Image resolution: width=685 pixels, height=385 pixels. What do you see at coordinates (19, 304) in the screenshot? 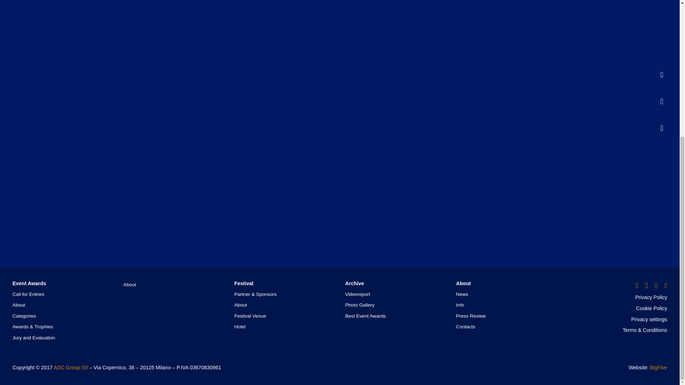
I see `About` at bounding box center [19, 304].